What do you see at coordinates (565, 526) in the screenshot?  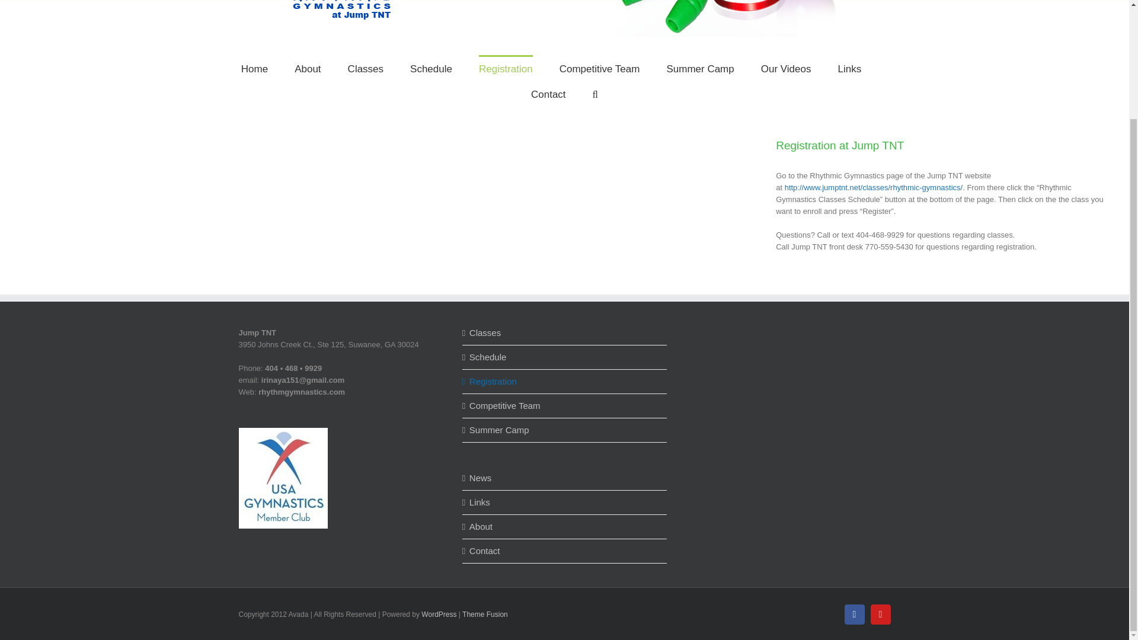 I see `About` at bounding box center [565, 526].